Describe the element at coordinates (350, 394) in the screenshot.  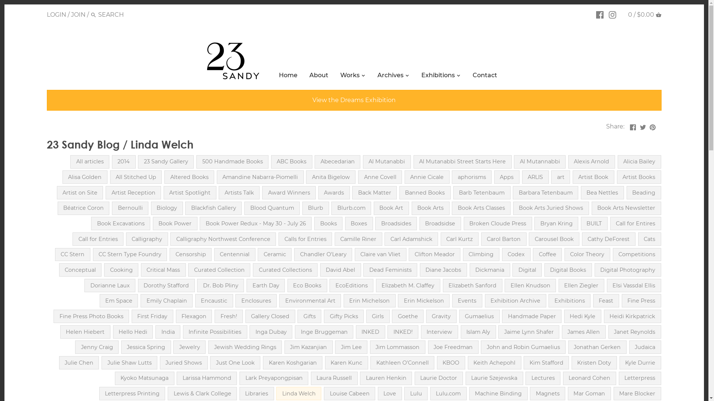
I see `Louise Cabeen` at that location.